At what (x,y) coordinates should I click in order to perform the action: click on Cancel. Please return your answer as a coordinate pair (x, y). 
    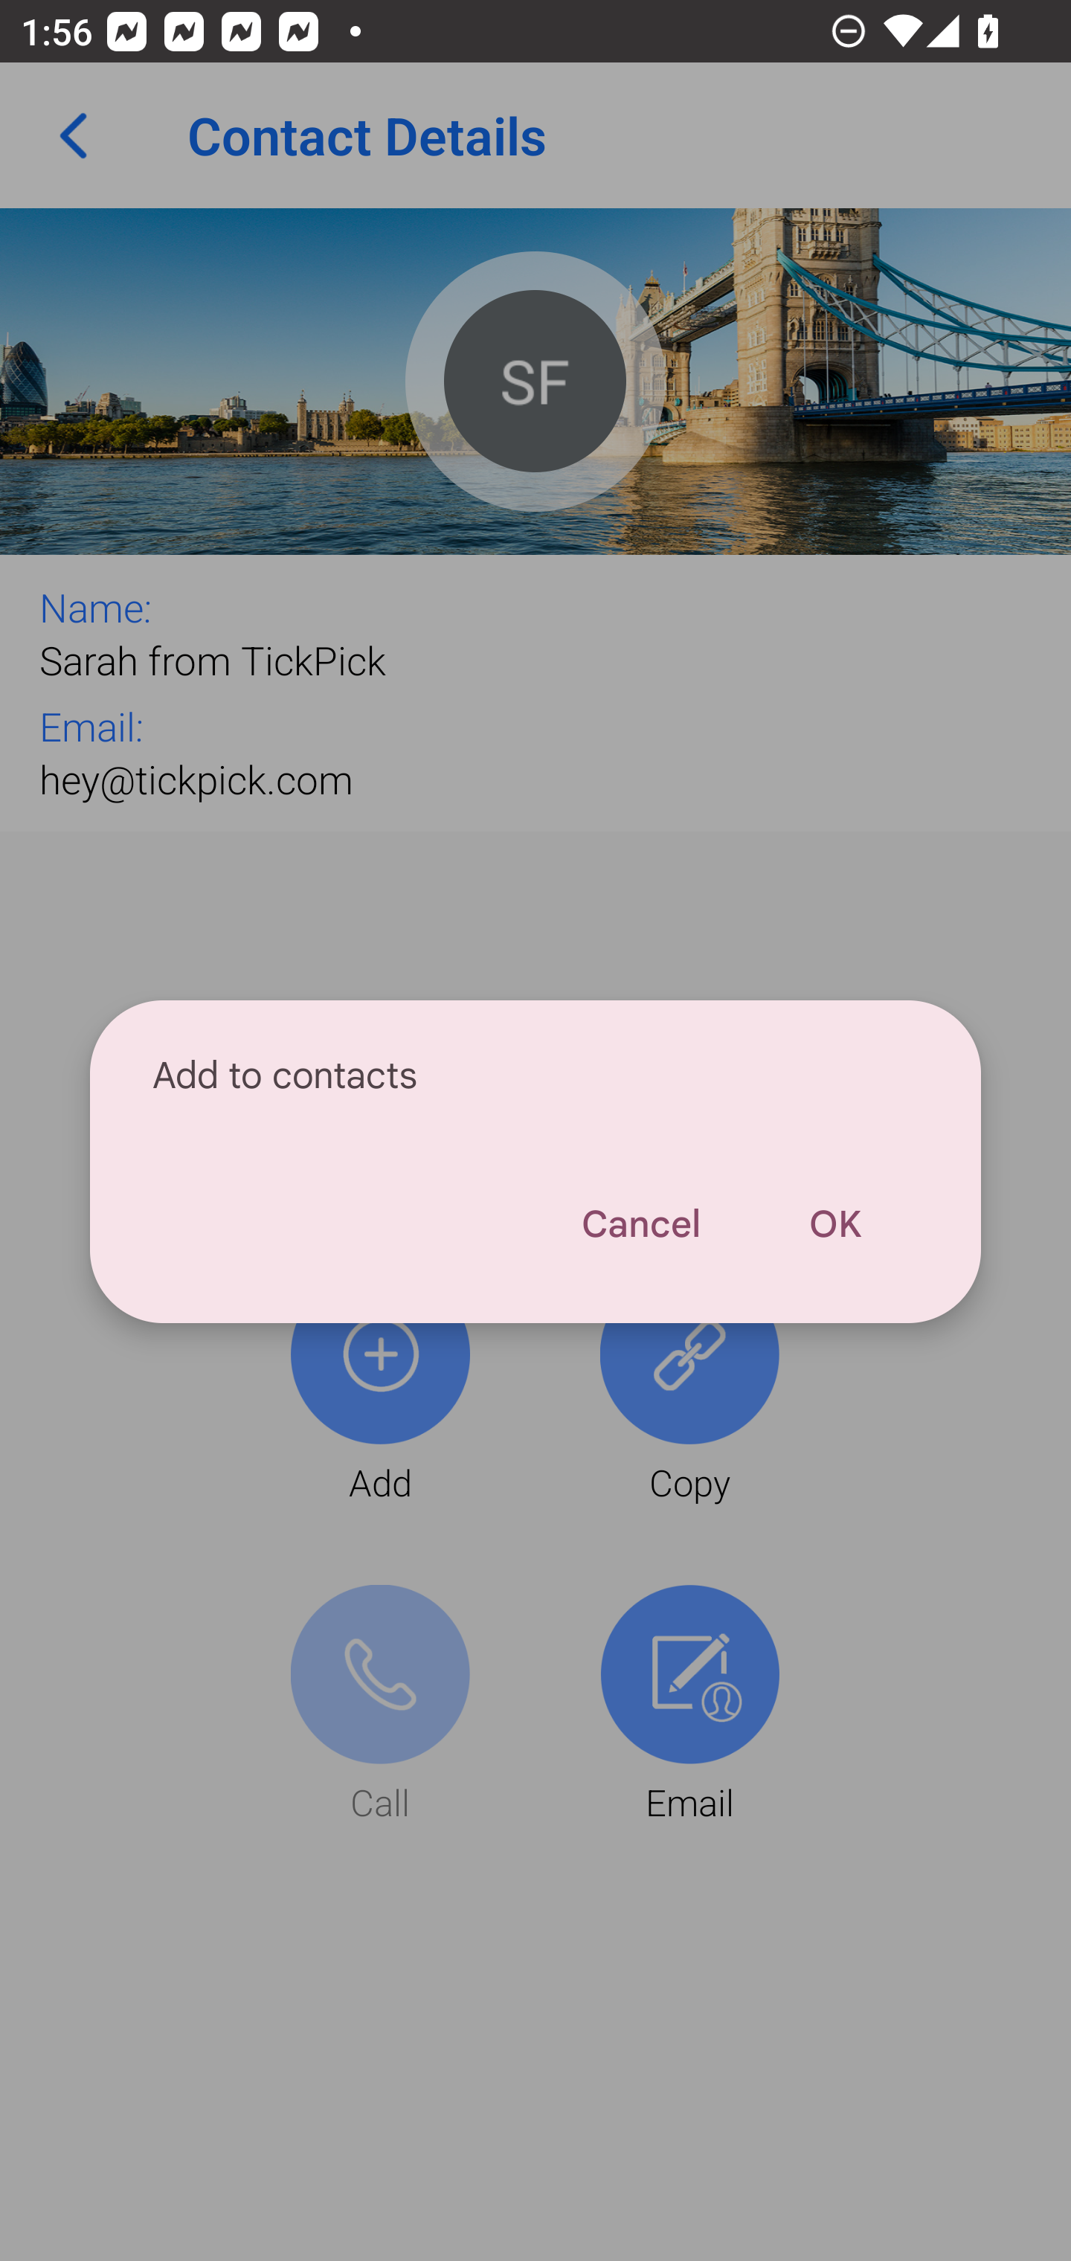
    Looking at the image, I should click on (640, 1224).